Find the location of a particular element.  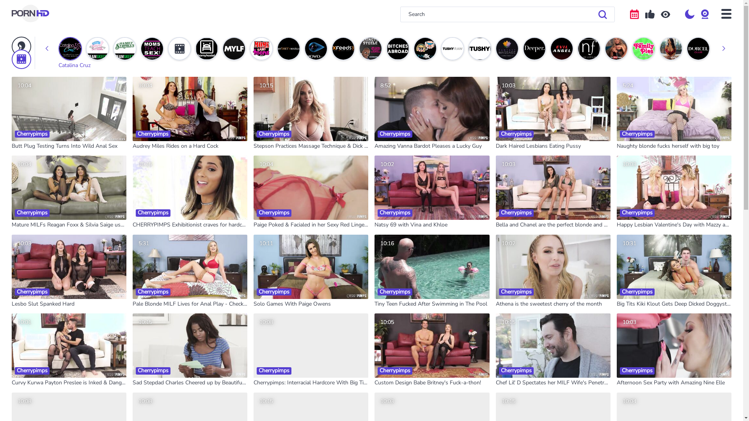

Cherrypimps is located at coordinates (25, 362).